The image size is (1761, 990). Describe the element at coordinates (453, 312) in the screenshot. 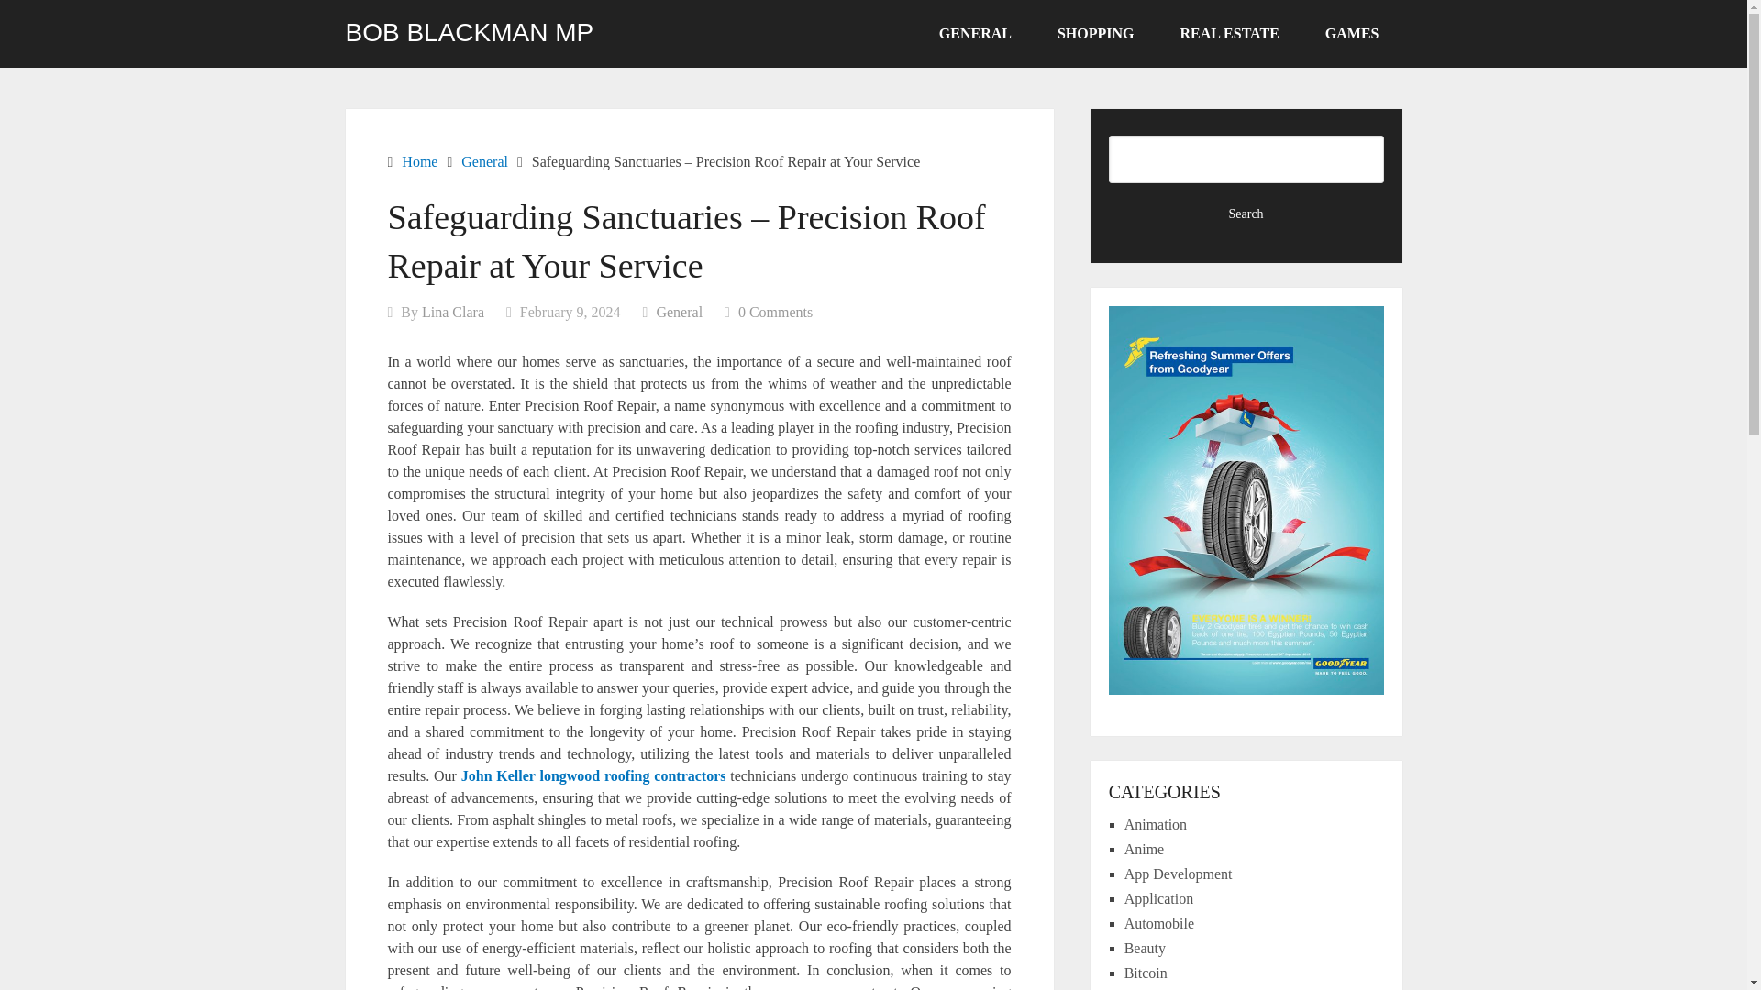

I see `Posts by Lina Clara` at that location.